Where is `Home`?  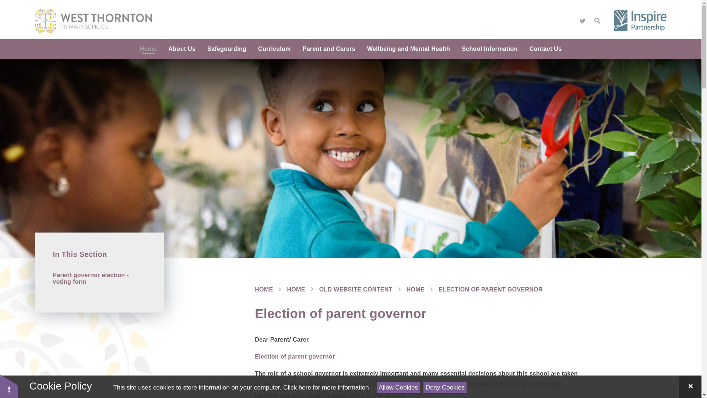 Home is located at coordinates (148, 49).